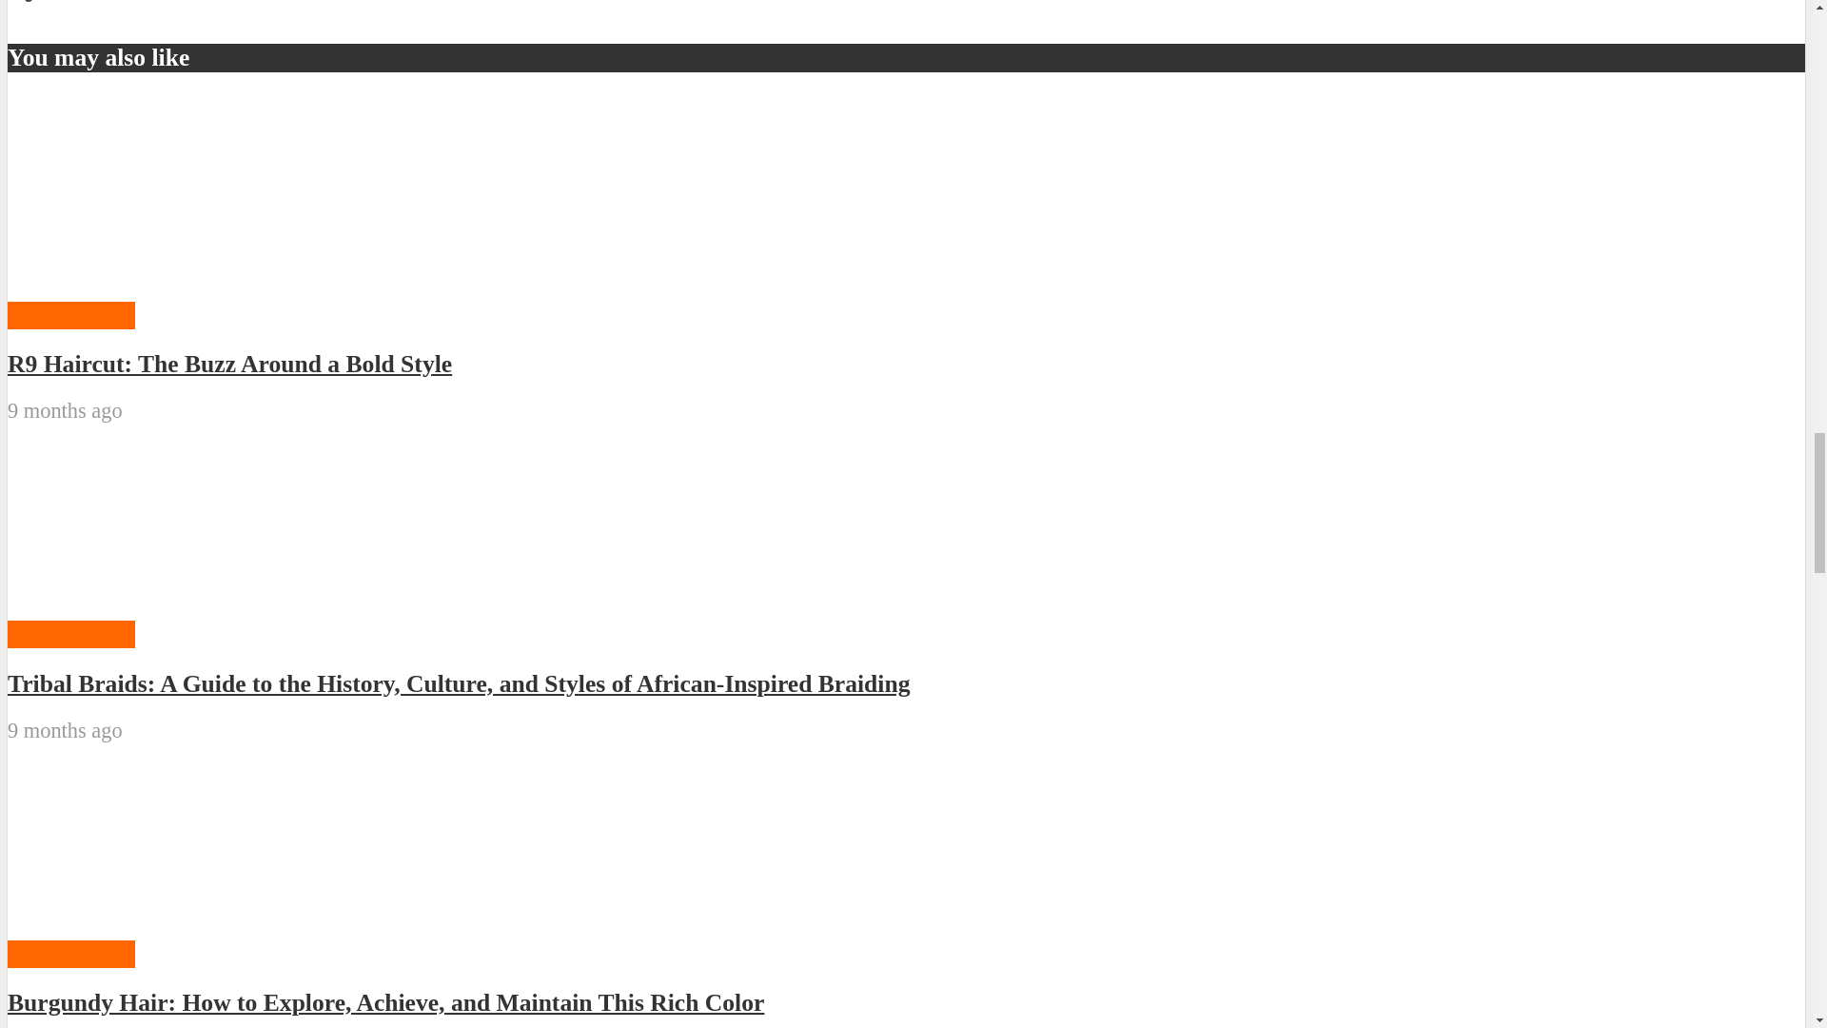 The height and width of the screenshot is (1028, 1827). I want to click on R9 Haircut: The Buzz Around a Bold Style, so click(149, 287).